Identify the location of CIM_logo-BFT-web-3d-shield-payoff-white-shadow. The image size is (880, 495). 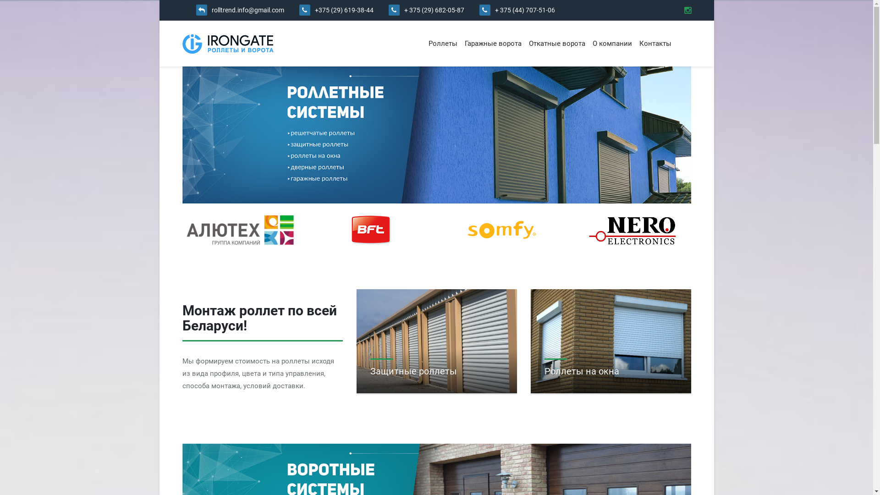
(371, 230).